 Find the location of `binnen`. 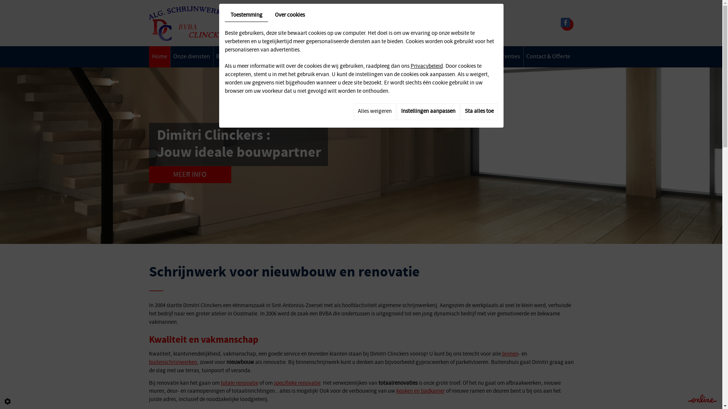

binnen is located at coordinates (510, 354).